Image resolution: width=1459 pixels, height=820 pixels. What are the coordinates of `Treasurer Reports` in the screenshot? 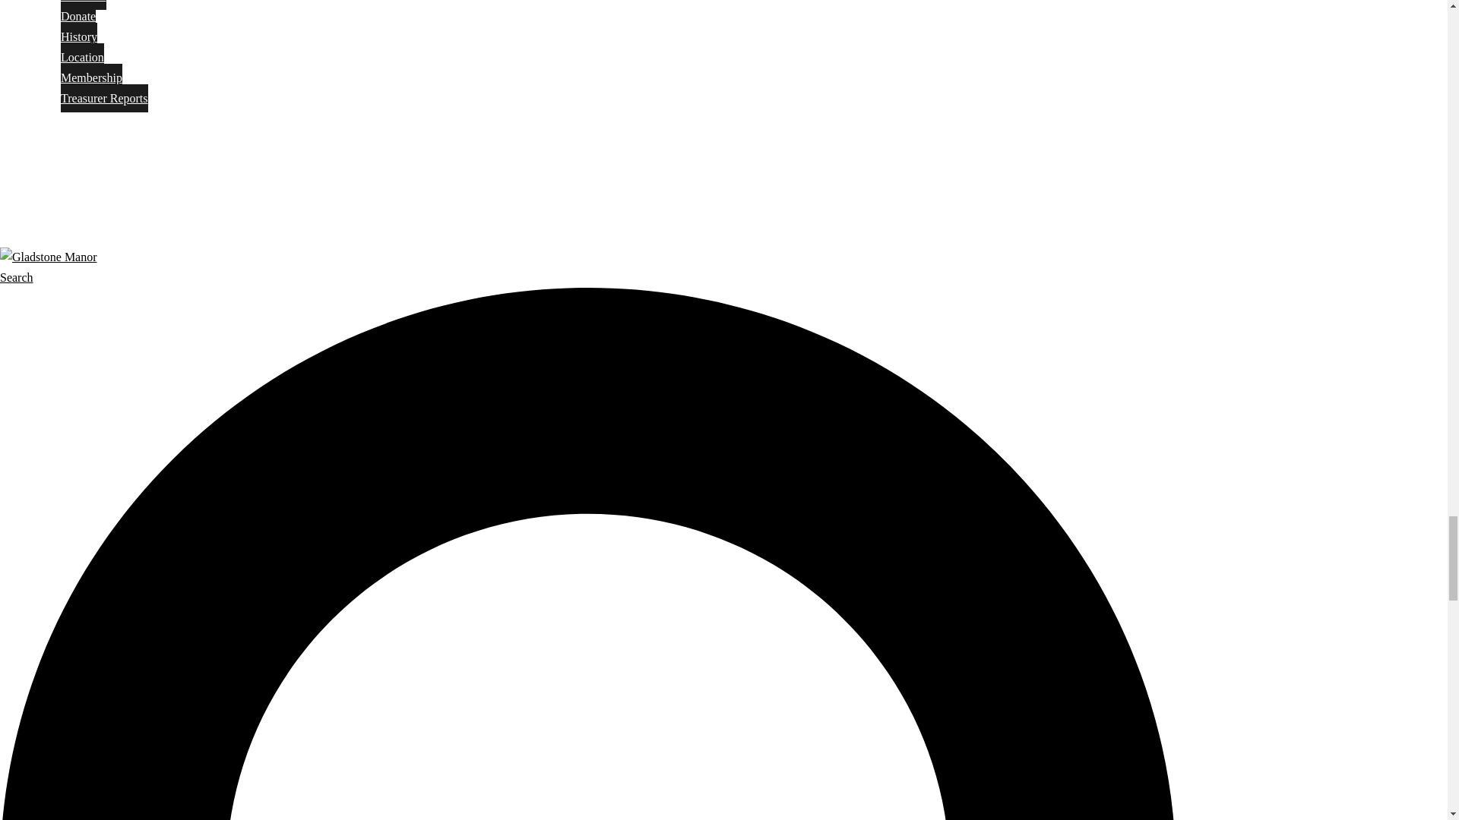 It's located at (105, 98).